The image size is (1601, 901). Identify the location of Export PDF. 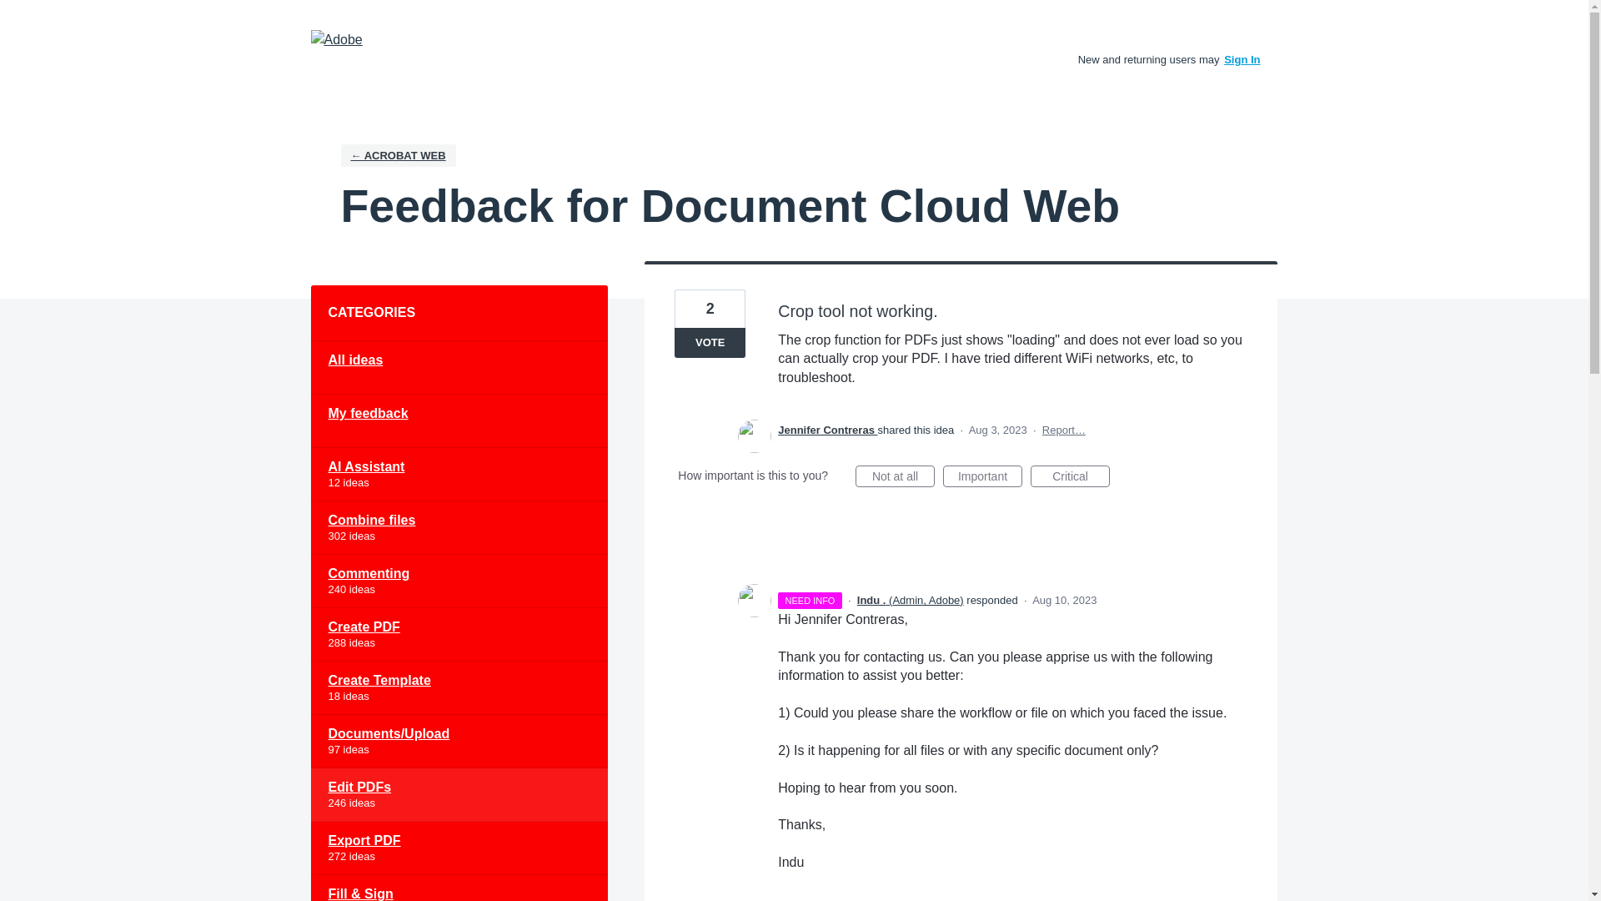
(459, 848).